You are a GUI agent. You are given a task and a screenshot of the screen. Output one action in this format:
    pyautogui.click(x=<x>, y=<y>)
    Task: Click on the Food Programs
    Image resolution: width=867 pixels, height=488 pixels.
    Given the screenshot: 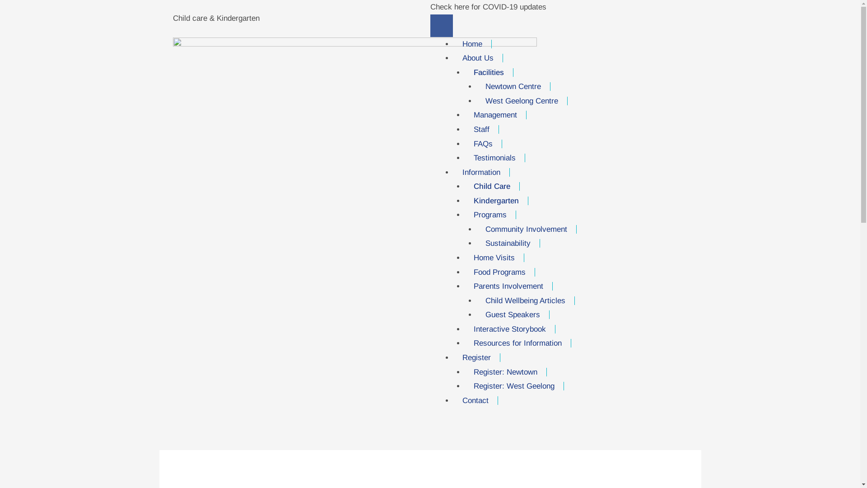 What is the action you would take?
    pyautogui.click(x=500, y=272)
    